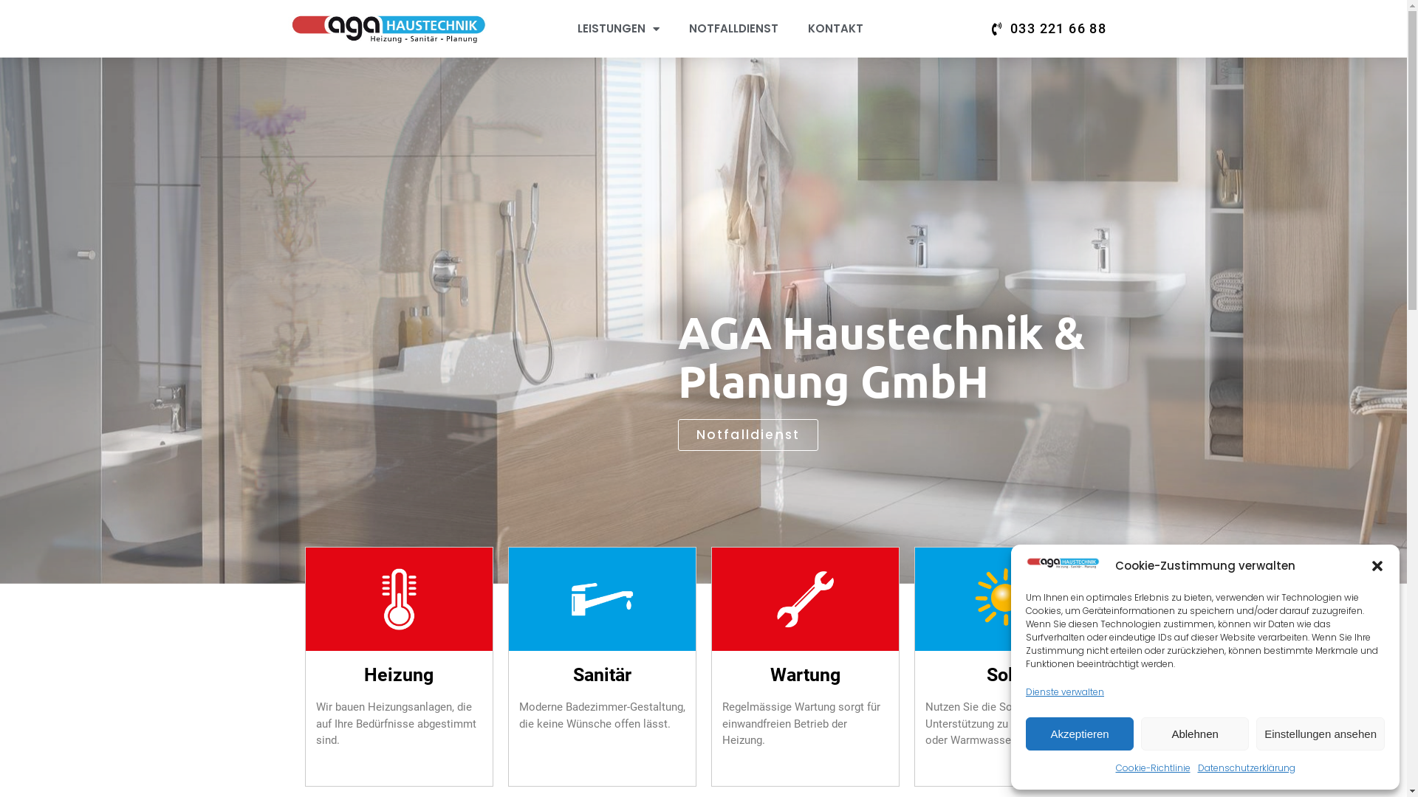 Image resolution: width=1418 pixels, height=797 pixels. I want to click on Notfalldienst, so click(749, 435).